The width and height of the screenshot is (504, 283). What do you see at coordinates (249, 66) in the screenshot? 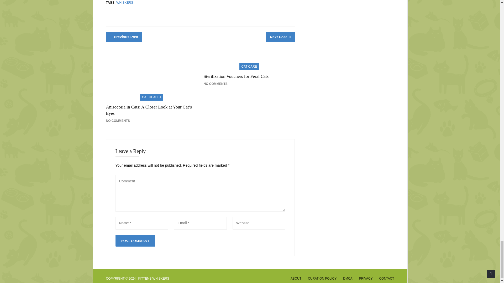
I see `CAT CARE` at bounding box center [249, 66].